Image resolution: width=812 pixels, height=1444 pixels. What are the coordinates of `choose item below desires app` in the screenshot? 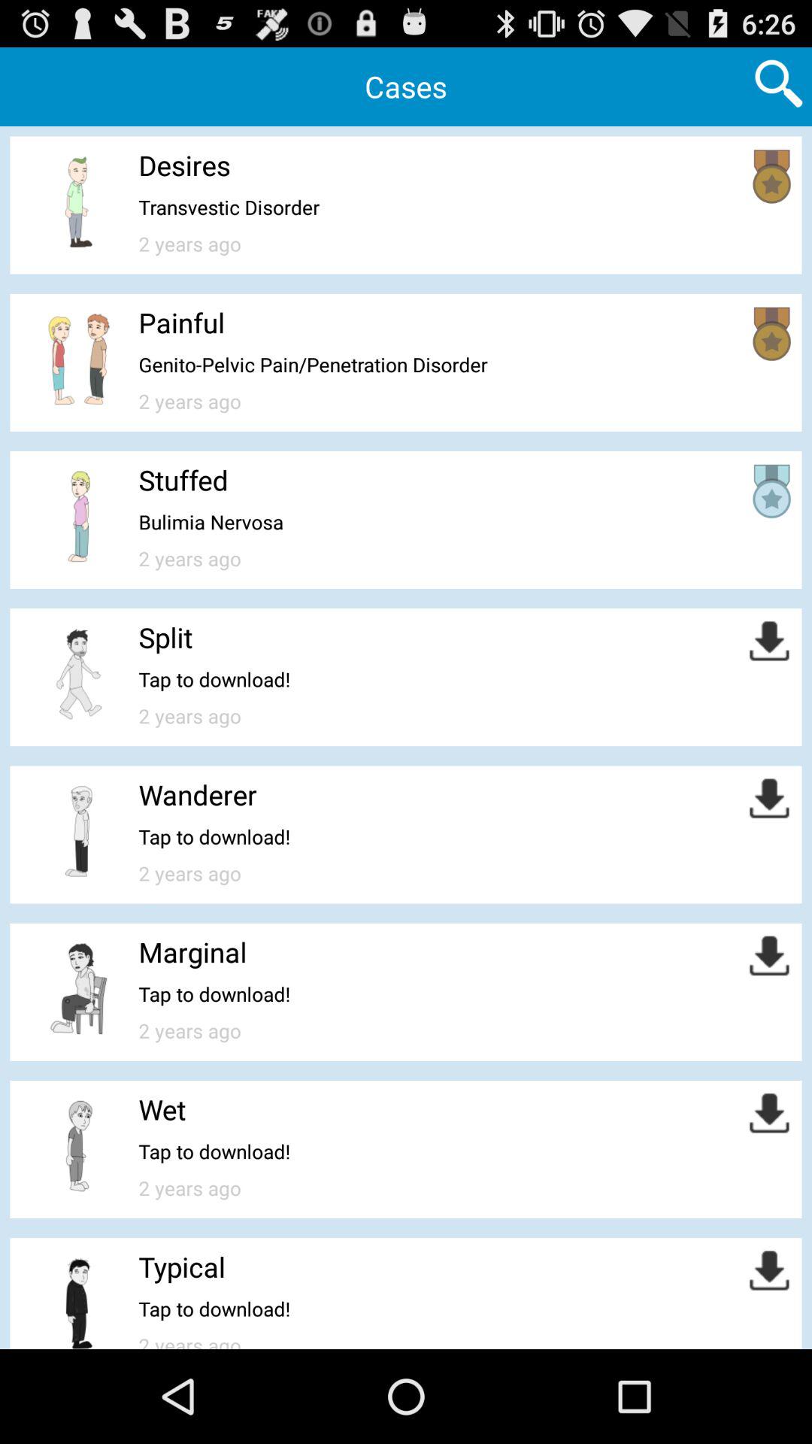 It's located at (229, 208).